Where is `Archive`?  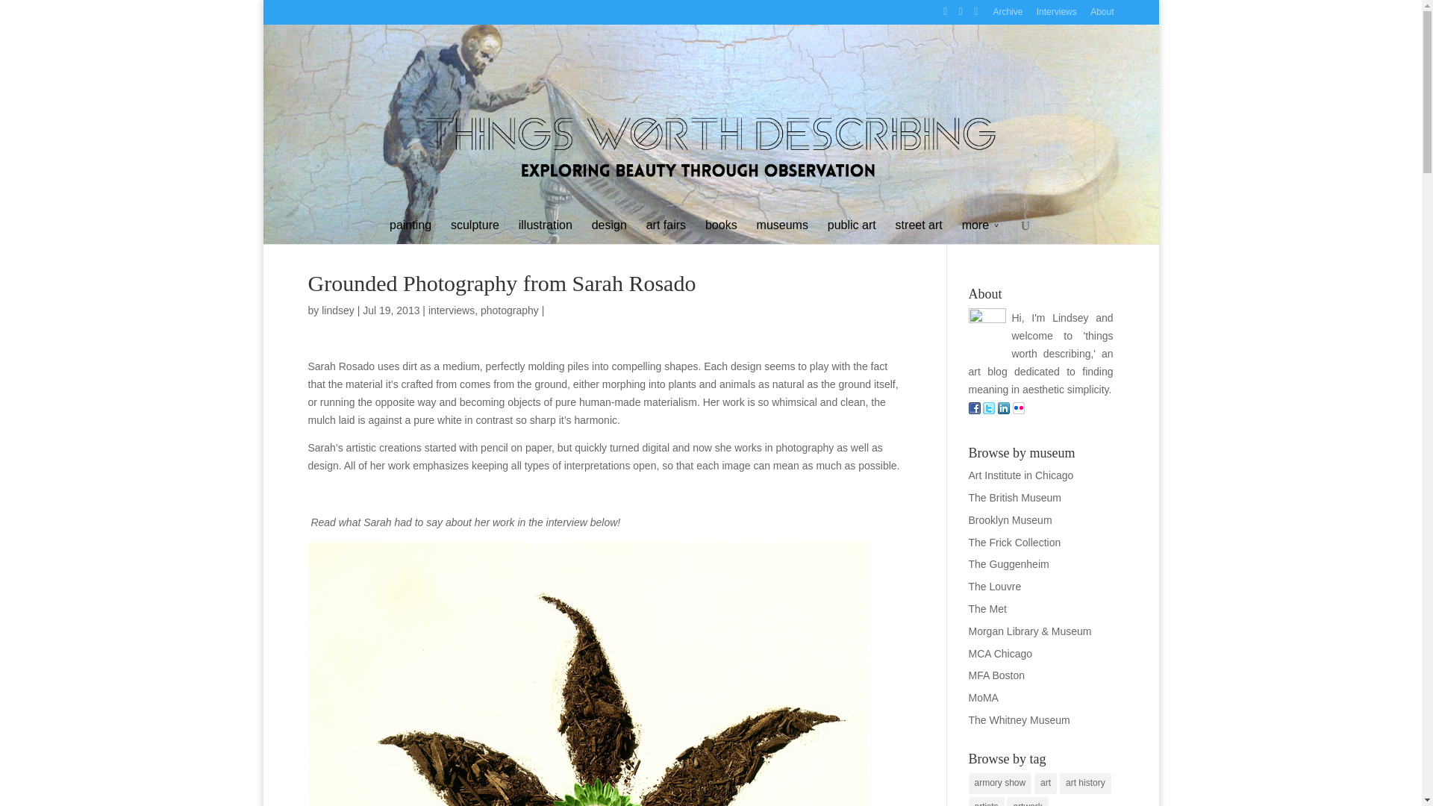
Archive is located at coordinates (1008, 16).